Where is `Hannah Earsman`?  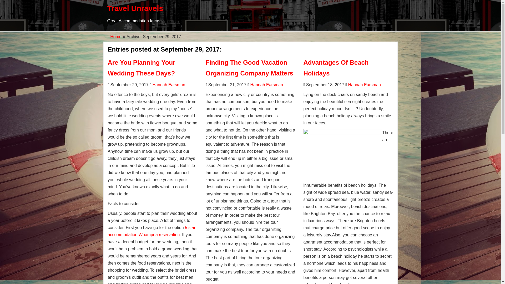
Hannah Earsman is located at coordinates (267, 85).